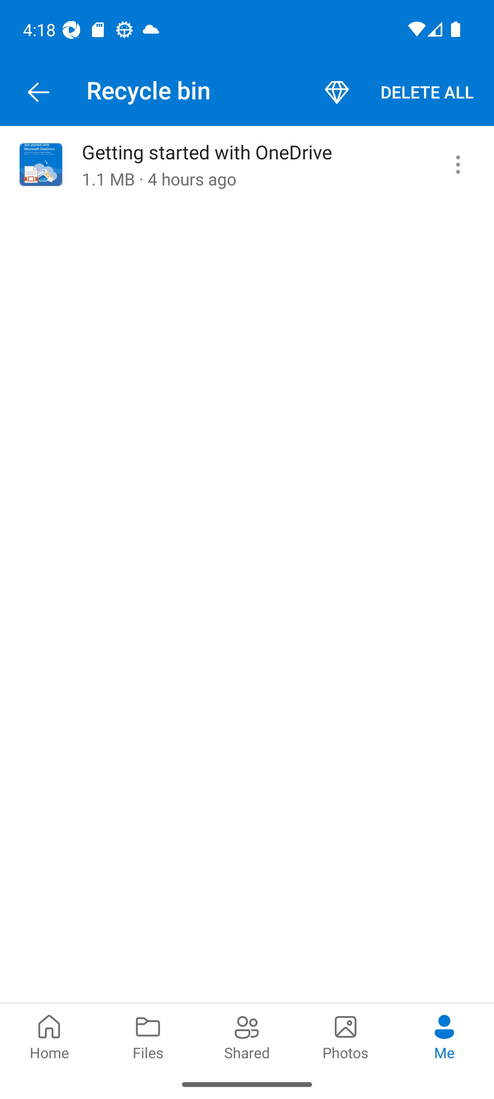 The image size is (494, 1099). I want to click on Photos pivot Photos, so click(346, 1036).